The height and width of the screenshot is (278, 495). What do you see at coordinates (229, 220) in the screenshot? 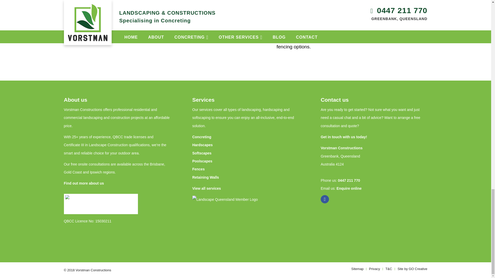
I see `Landscape Queensland Member Logo` at bounding box center [229, 220].